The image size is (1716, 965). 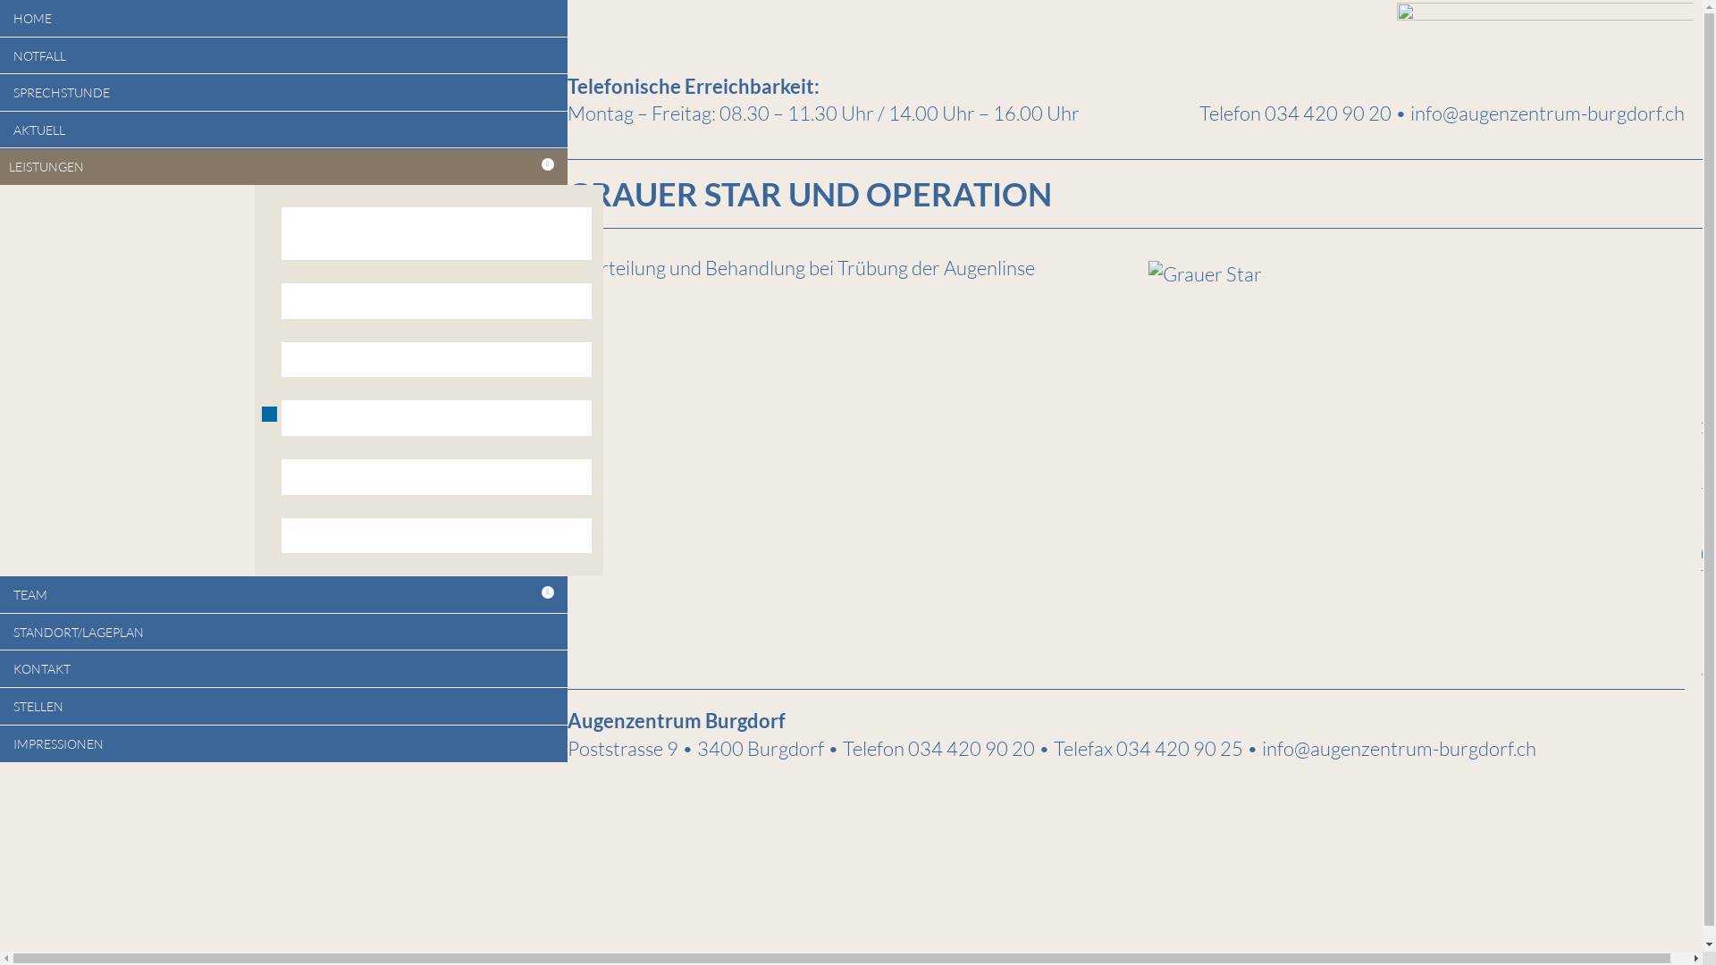 What do you see at coordinates (284, 668) in the screenshot?
I see `KONTAKT` at bounding box center [284, 668].